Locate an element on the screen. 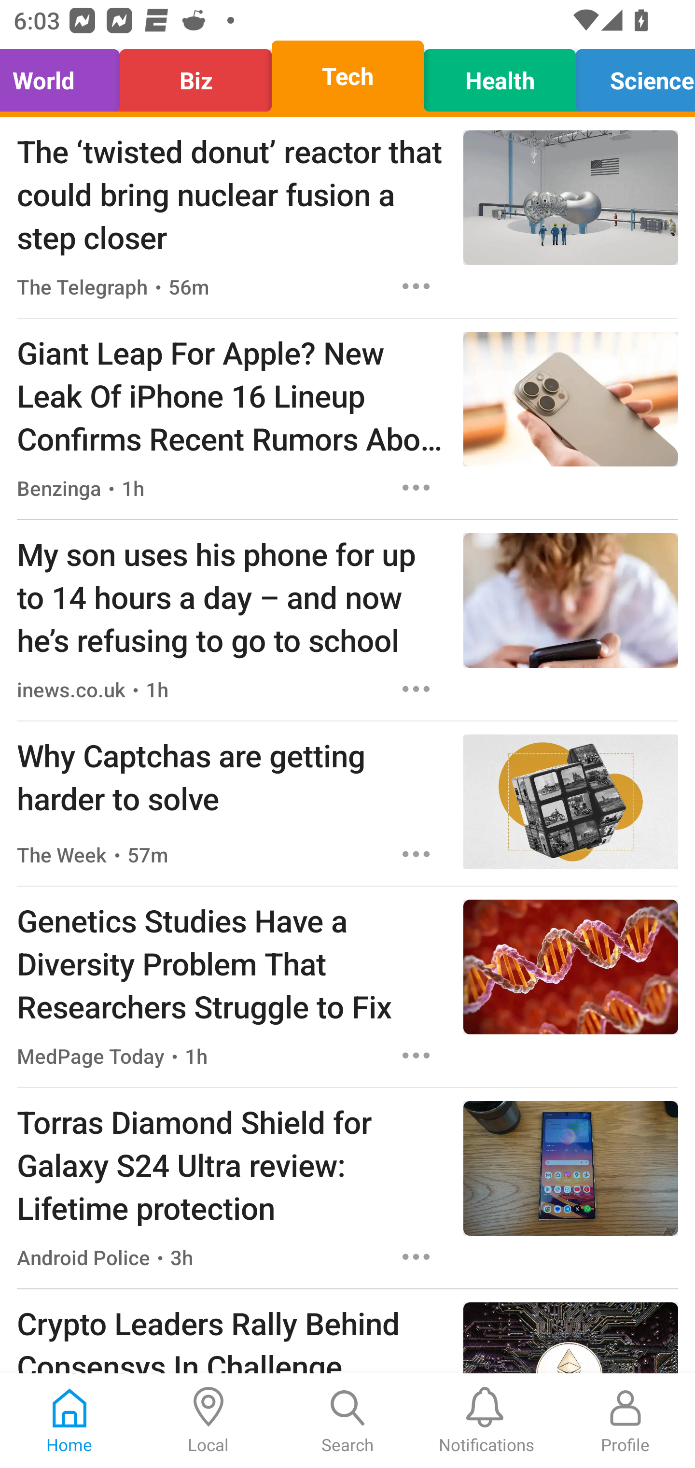  Health is located at coordinates (499, 76).